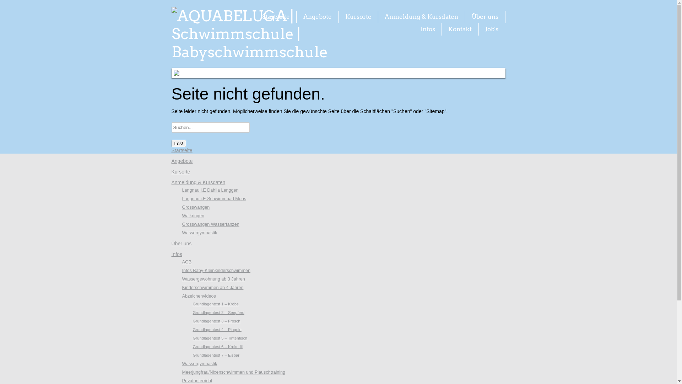  Describe the element at coordinates (216, 271) in the screenshot. I see `Infos Baby-Kleinkinderschwimmen` at that location.